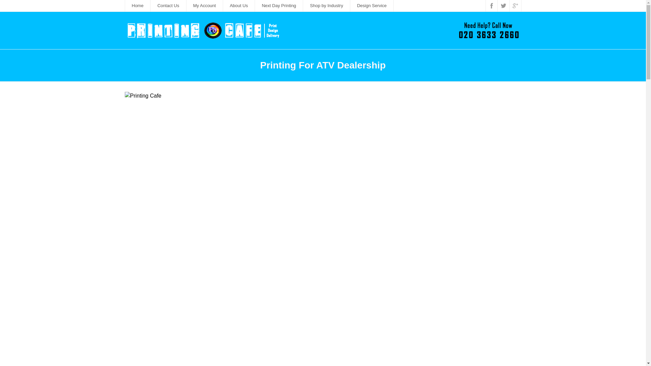 The width and height of the screenshot is (651, 366). I want to click on My Account, so click(205, 5).